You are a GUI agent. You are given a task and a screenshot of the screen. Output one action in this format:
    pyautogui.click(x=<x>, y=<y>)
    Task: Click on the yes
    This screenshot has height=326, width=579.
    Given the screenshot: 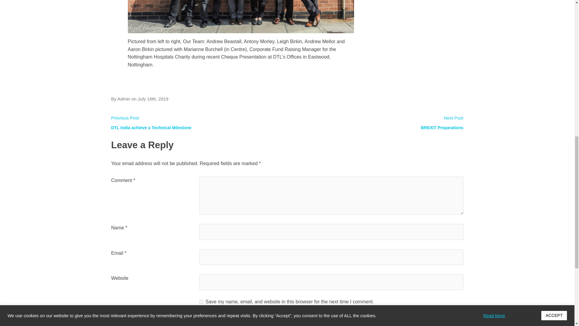 What is the action you would take?
    pyautogui.click(x=201, y=302)
    